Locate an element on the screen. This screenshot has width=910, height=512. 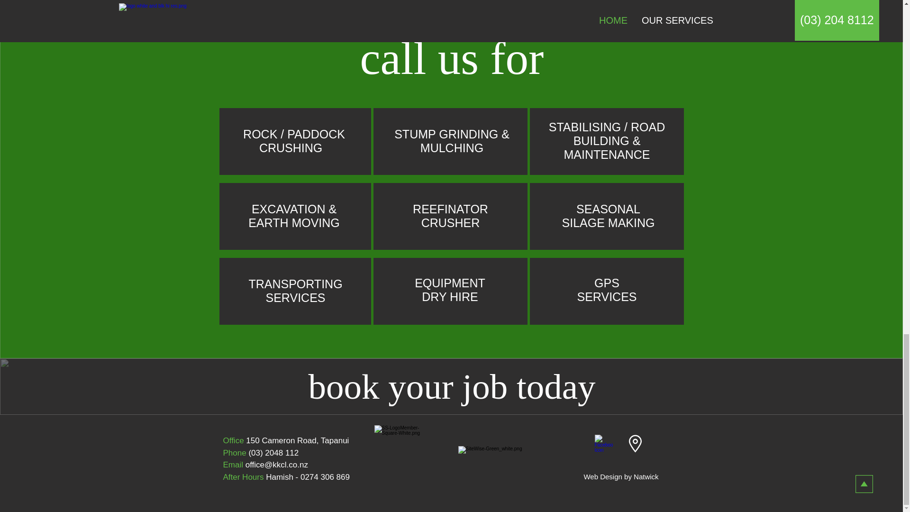
SERVICES is located at coordinates (607, 297).